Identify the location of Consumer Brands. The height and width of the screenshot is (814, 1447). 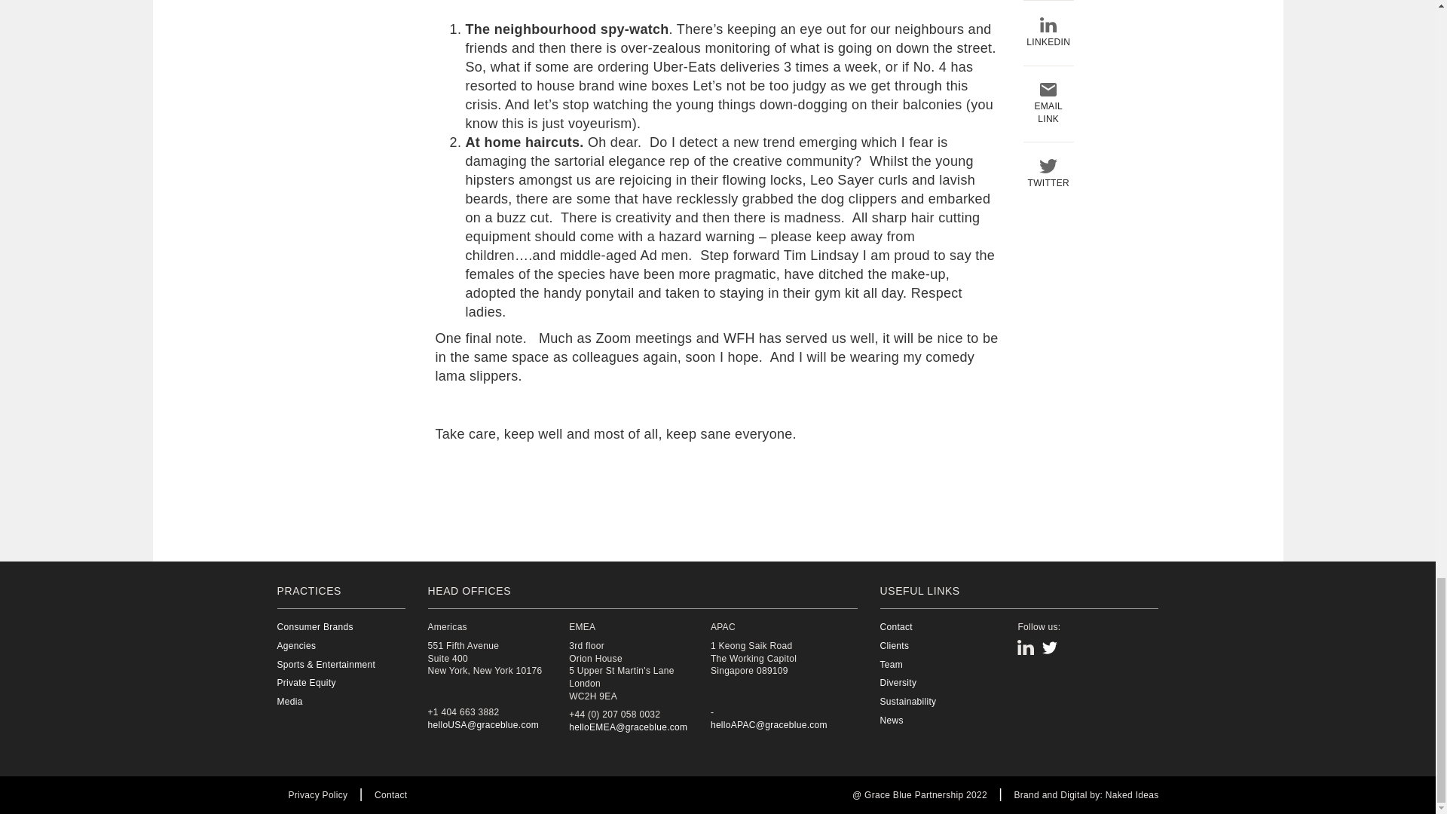
(327, 627).